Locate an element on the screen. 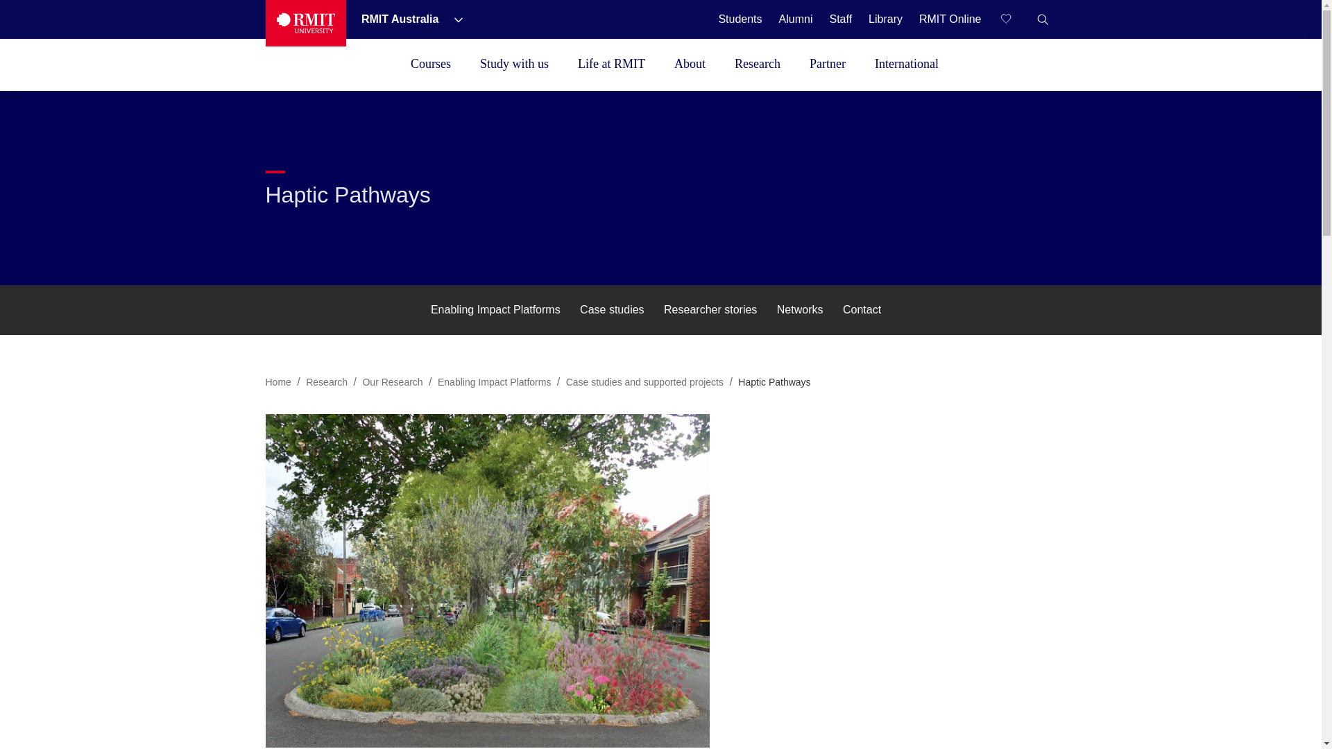 This screenshot has width=1332, height=749. Students is located at coordinates (740, 19).